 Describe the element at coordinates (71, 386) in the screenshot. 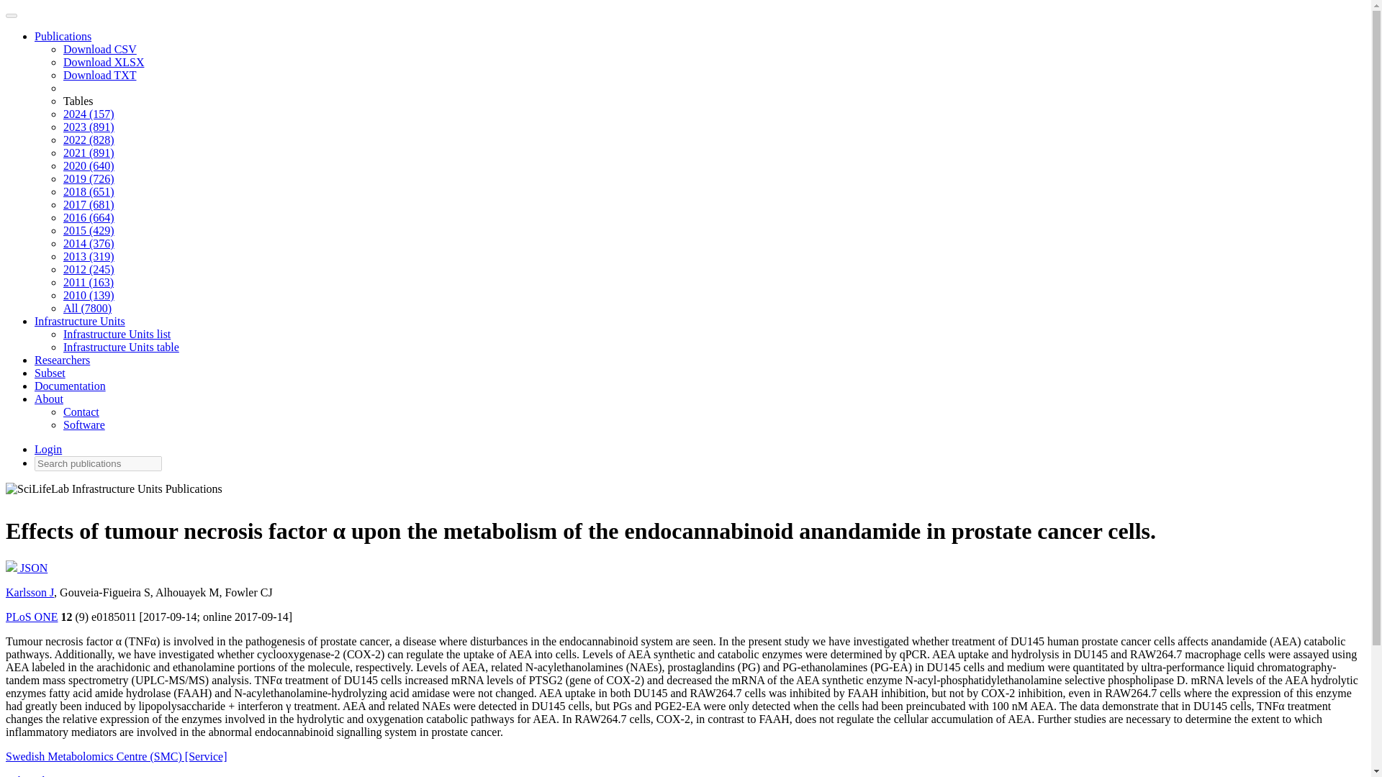

I see `Documentation` at that location.